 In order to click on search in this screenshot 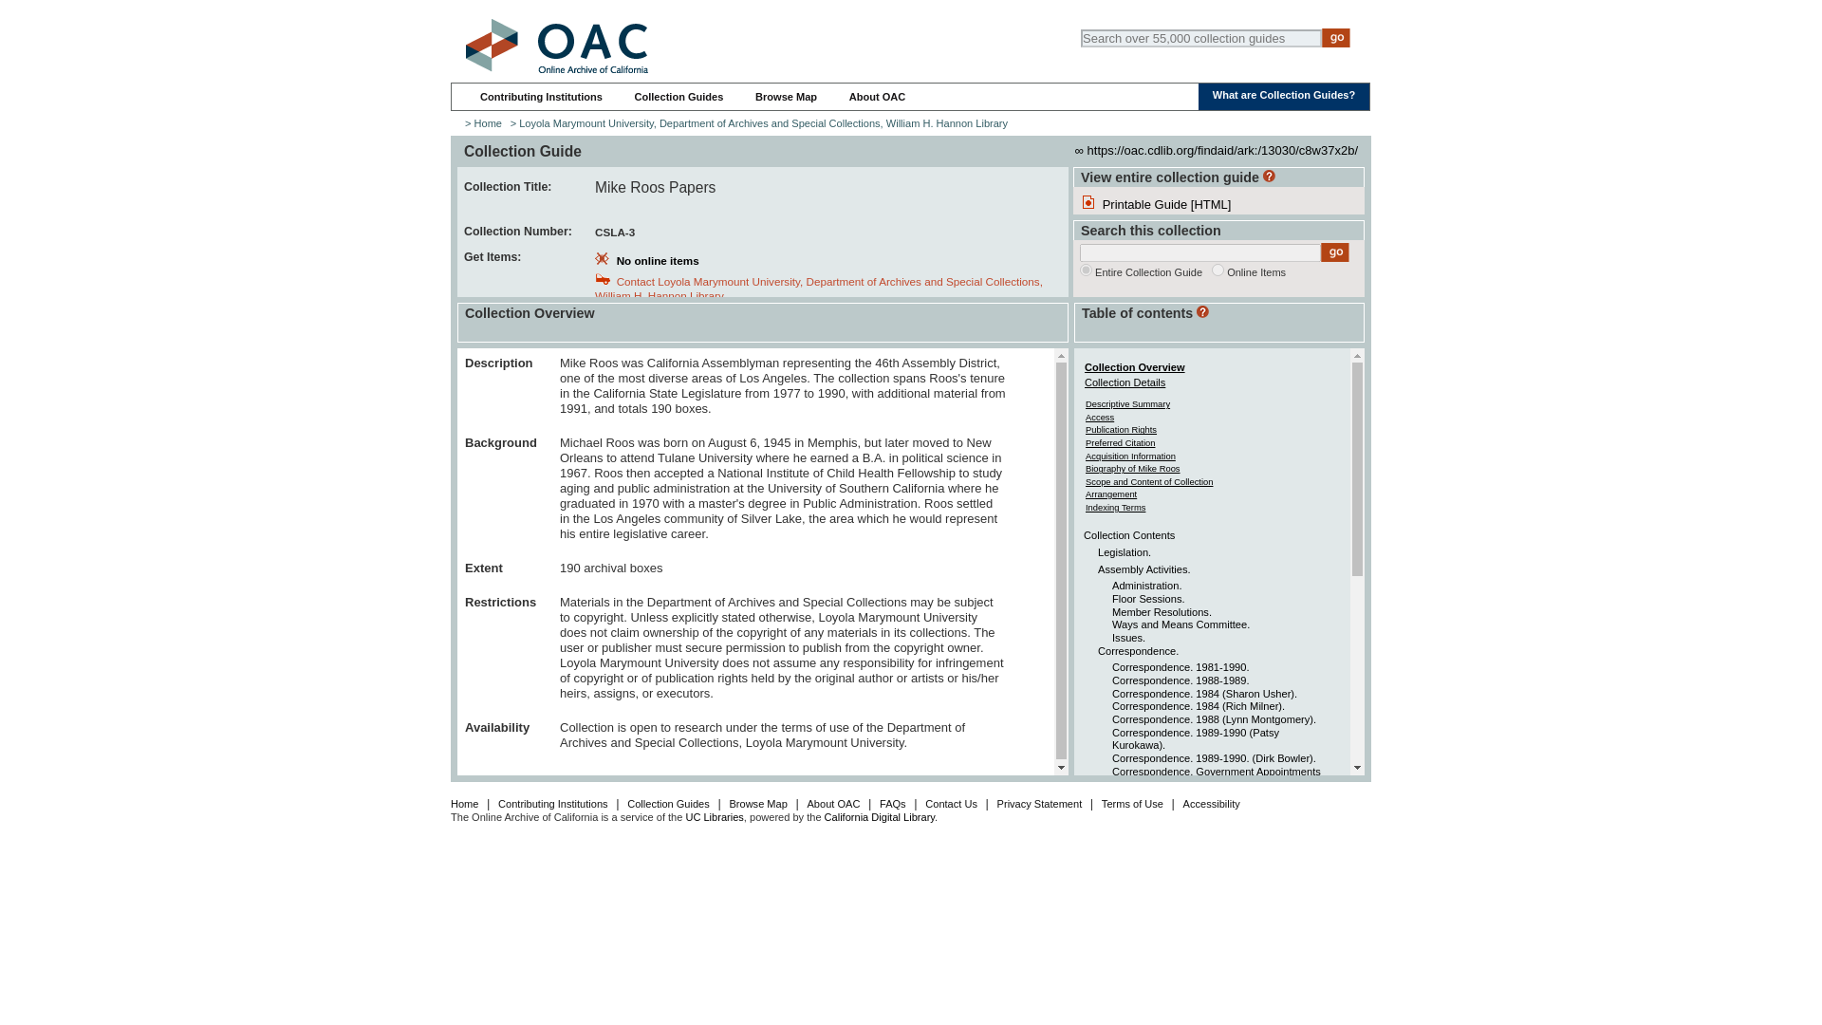, I will do `click(1218, 270)`.